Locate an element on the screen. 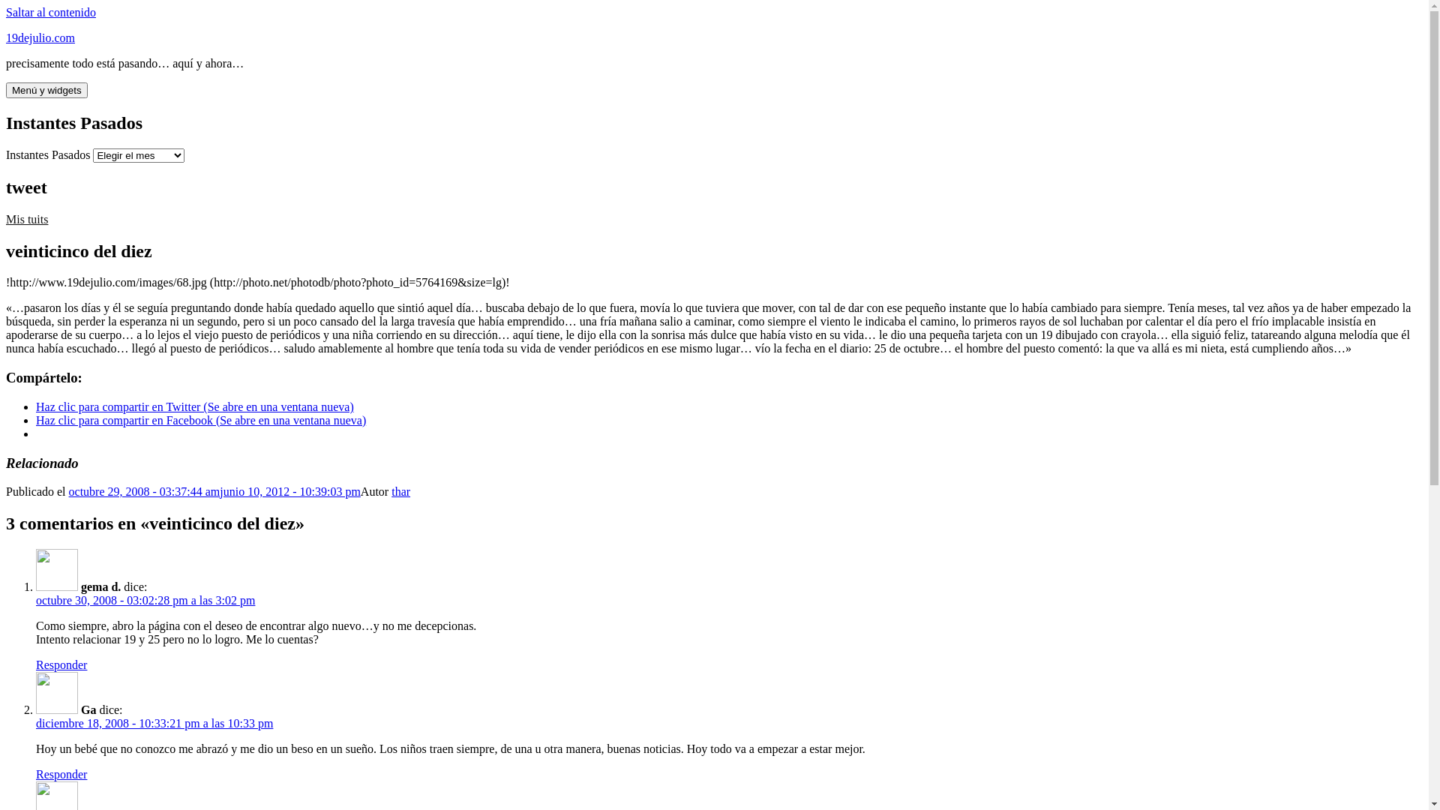  19dejulio.com is located at coordinates (40, 37).